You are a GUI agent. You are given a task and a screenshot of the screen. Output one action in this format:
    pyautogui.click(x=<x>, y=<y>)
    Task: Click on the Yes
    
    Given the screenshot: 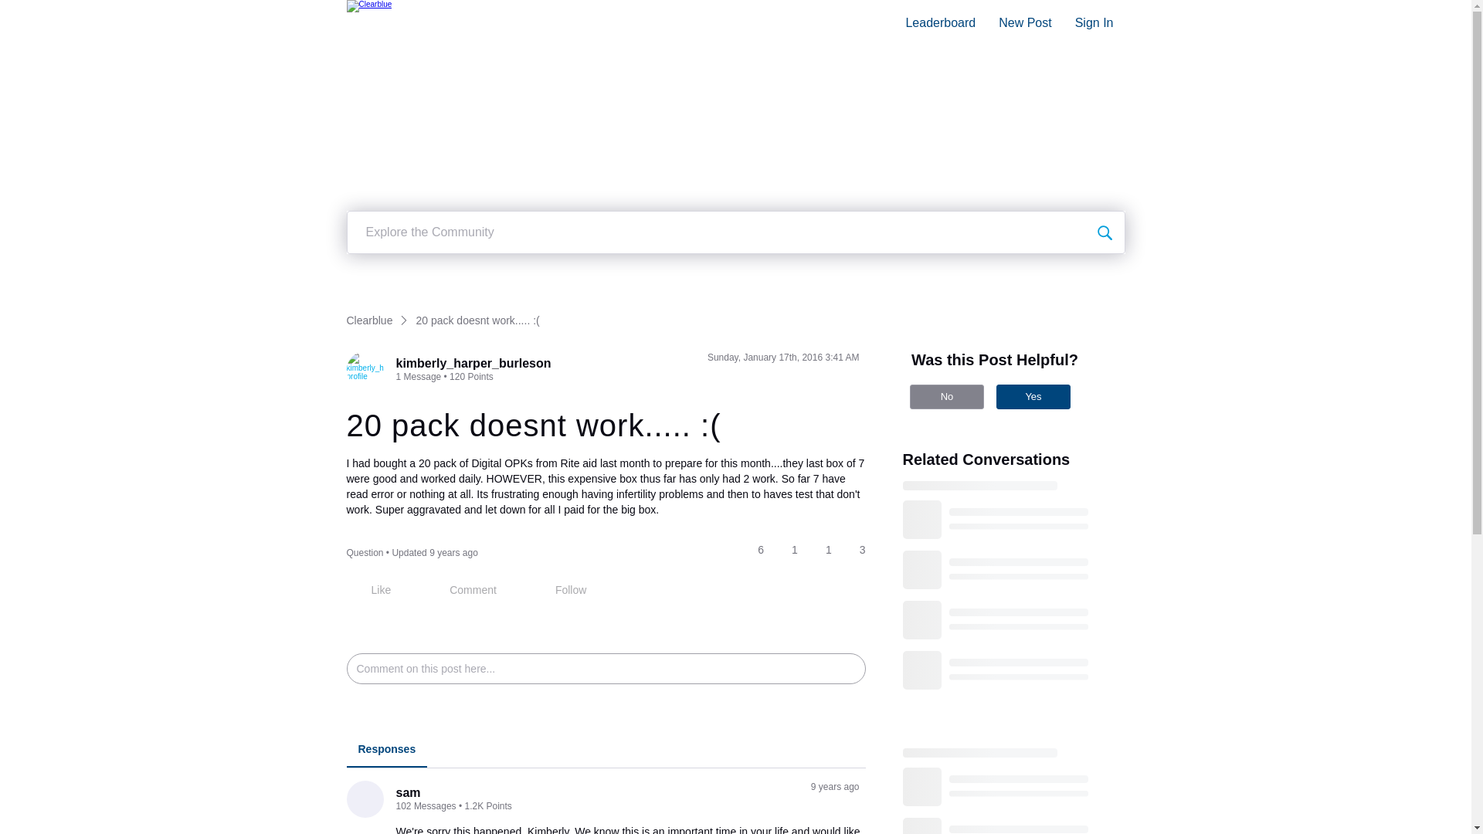 What is the action you would take?
    pyautogui.click(x=1033, y=397)
    